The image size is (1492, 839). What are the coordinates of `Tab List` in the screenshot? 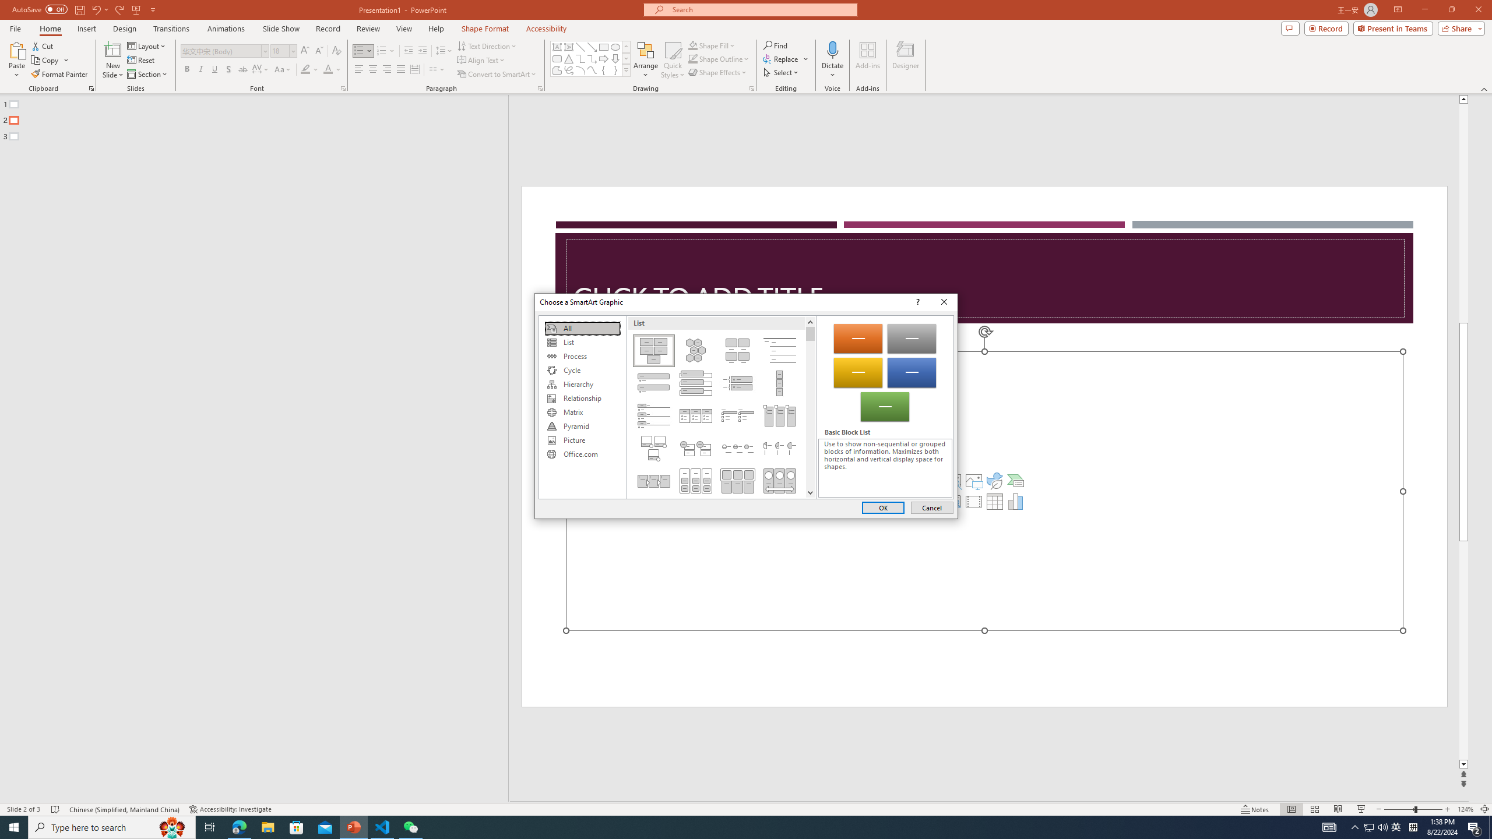 It's located at (653, 415).